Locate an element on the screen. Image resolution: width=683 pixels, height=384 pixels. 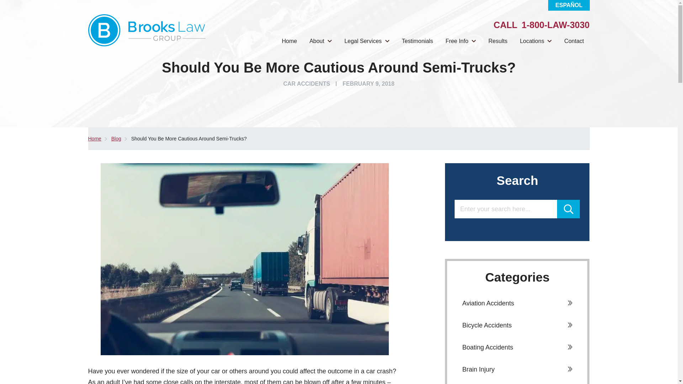
About is located at coordinates (321, 41).